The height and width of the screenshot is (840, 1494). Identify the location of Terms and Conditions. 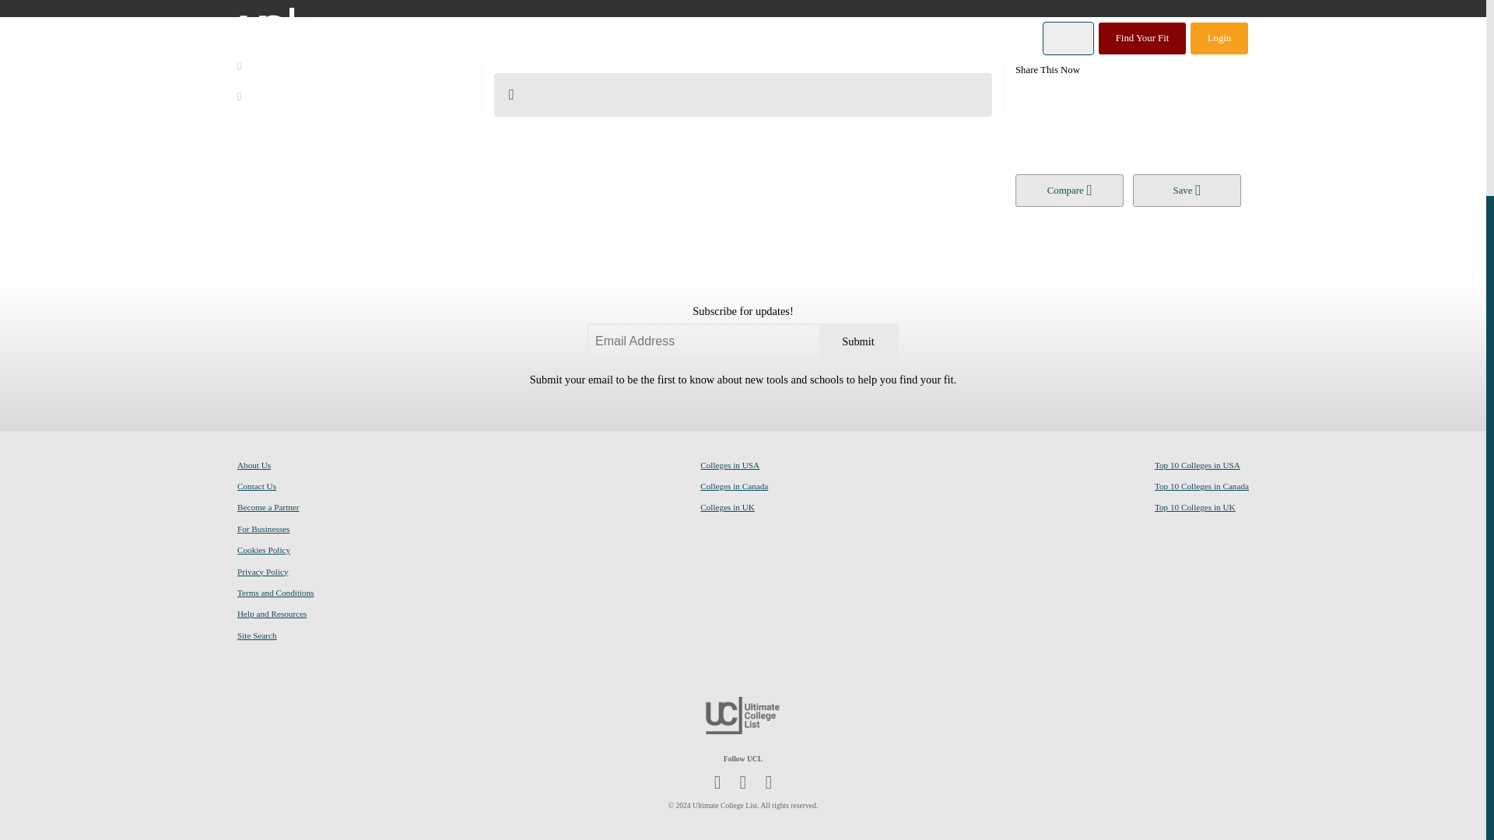
(275, 593).